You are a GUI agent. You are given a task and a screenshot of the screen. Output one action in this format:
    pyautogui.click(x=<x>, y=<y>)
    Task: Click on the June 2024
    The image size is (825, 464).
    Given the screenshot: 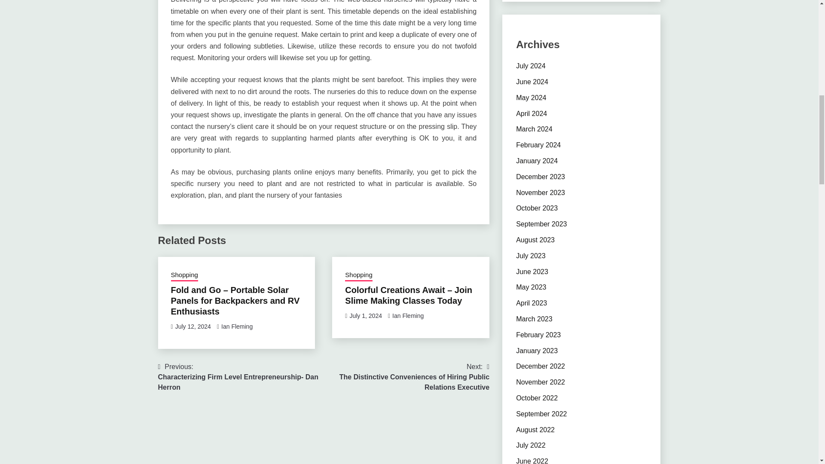 What is the action you would take?
    pyautogui.click(x=532, y=82)
    